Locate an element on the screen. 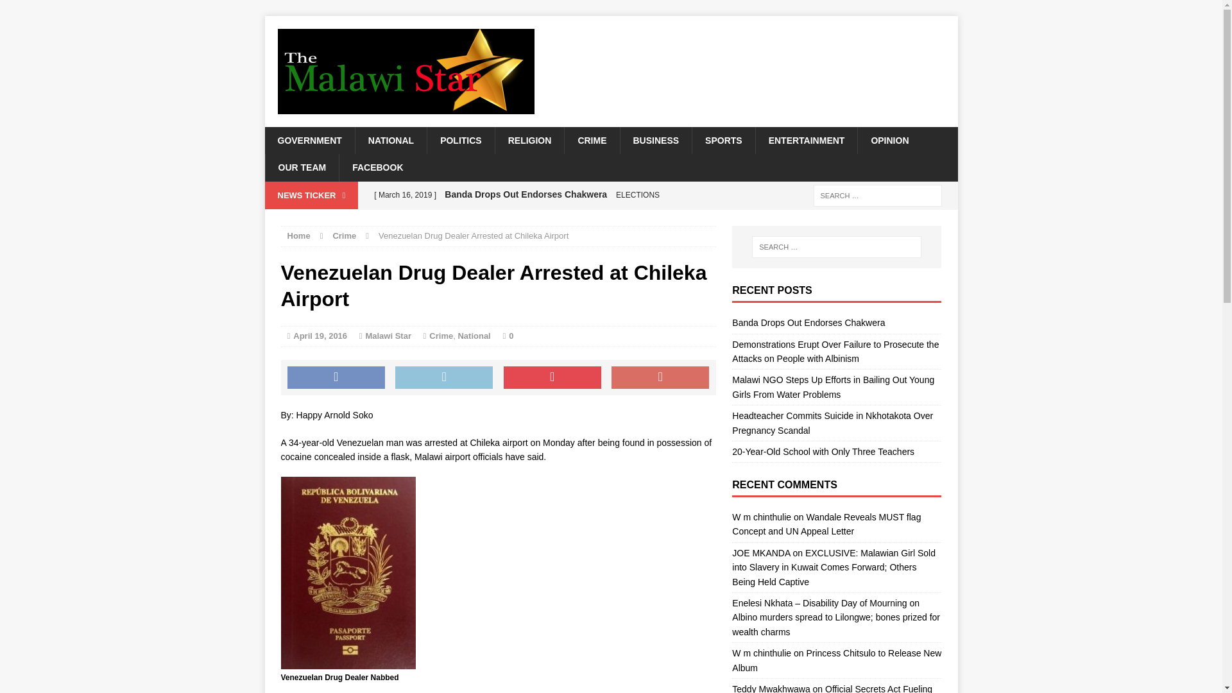 This screenshot has width=1232, height=693. Share on Facebook is located at coordinates (336, 377).